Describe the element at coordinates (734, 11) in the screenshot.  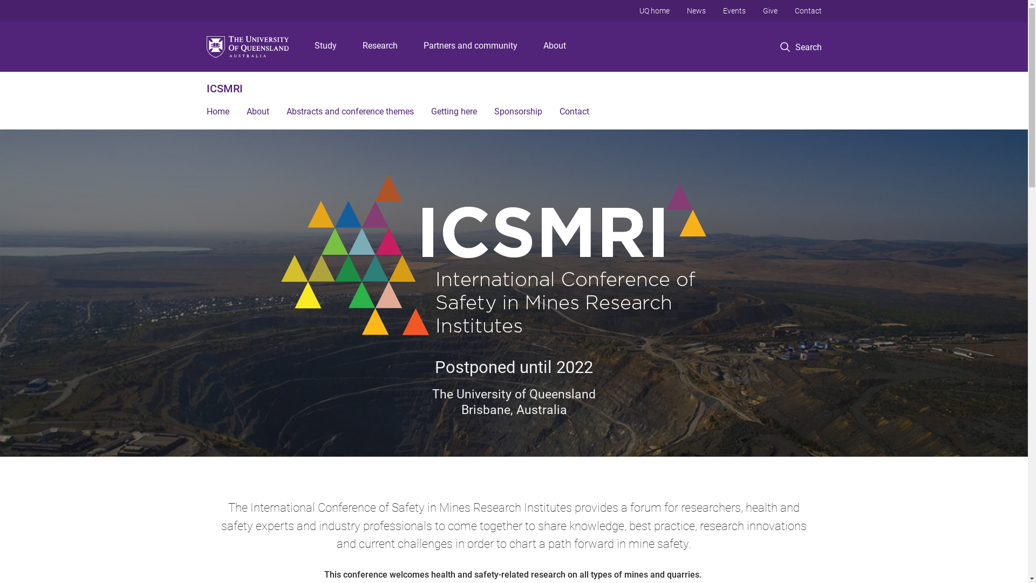
I see `Events` at that location.